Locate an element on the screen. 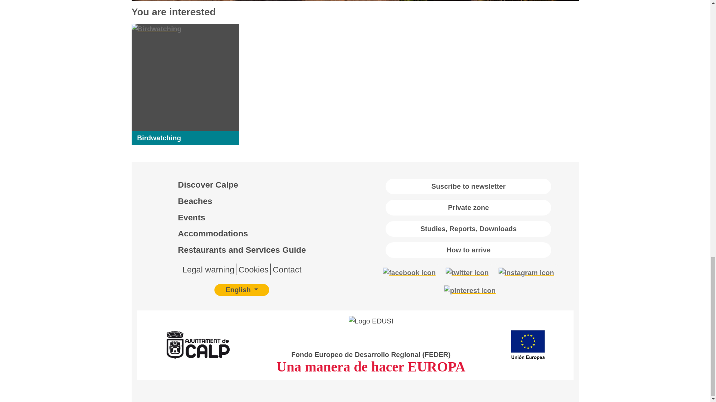 This screenshot has height=402, width=716. Restaurants and Services Guide is located at coordinates (242, 249).